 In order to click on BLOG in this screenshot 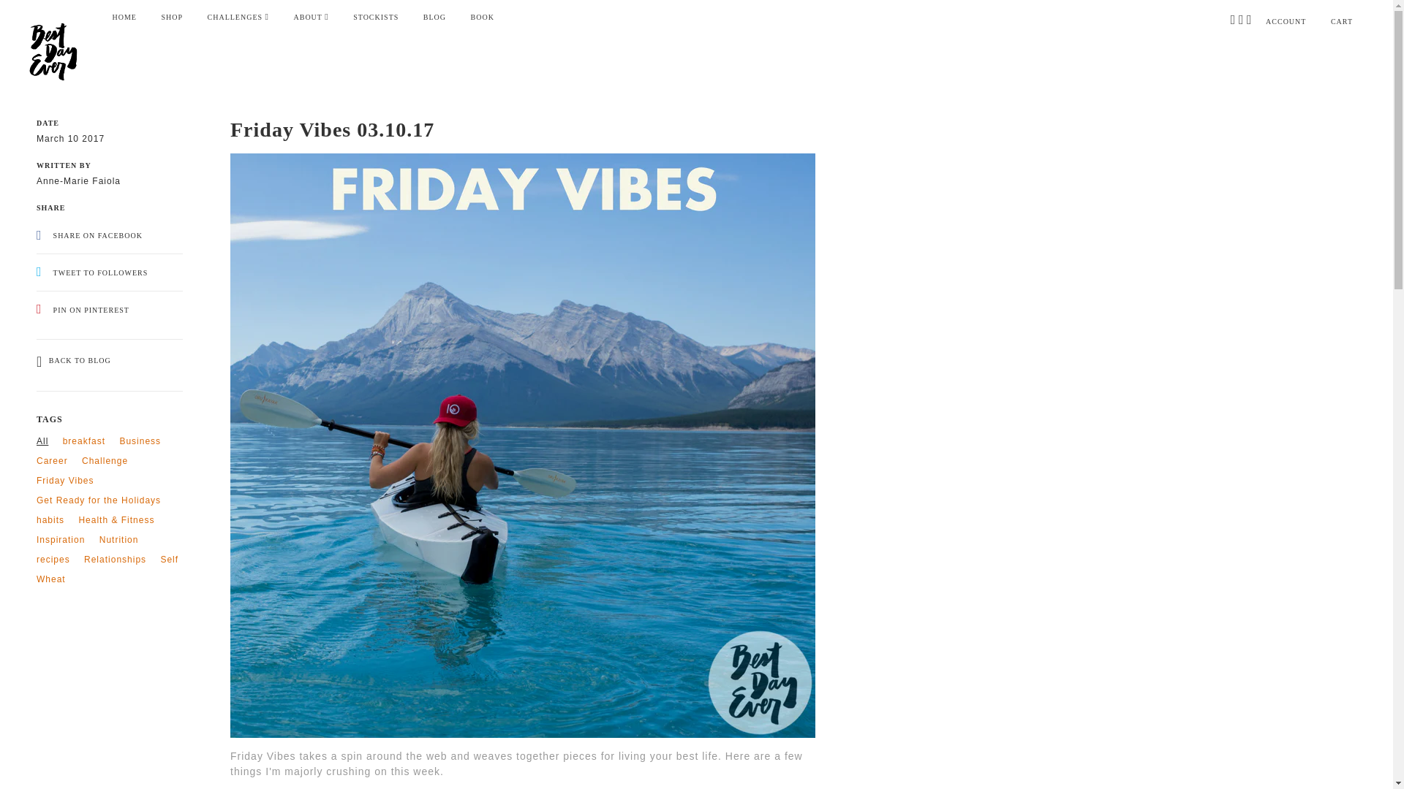, I will do `click(434, 18)`.